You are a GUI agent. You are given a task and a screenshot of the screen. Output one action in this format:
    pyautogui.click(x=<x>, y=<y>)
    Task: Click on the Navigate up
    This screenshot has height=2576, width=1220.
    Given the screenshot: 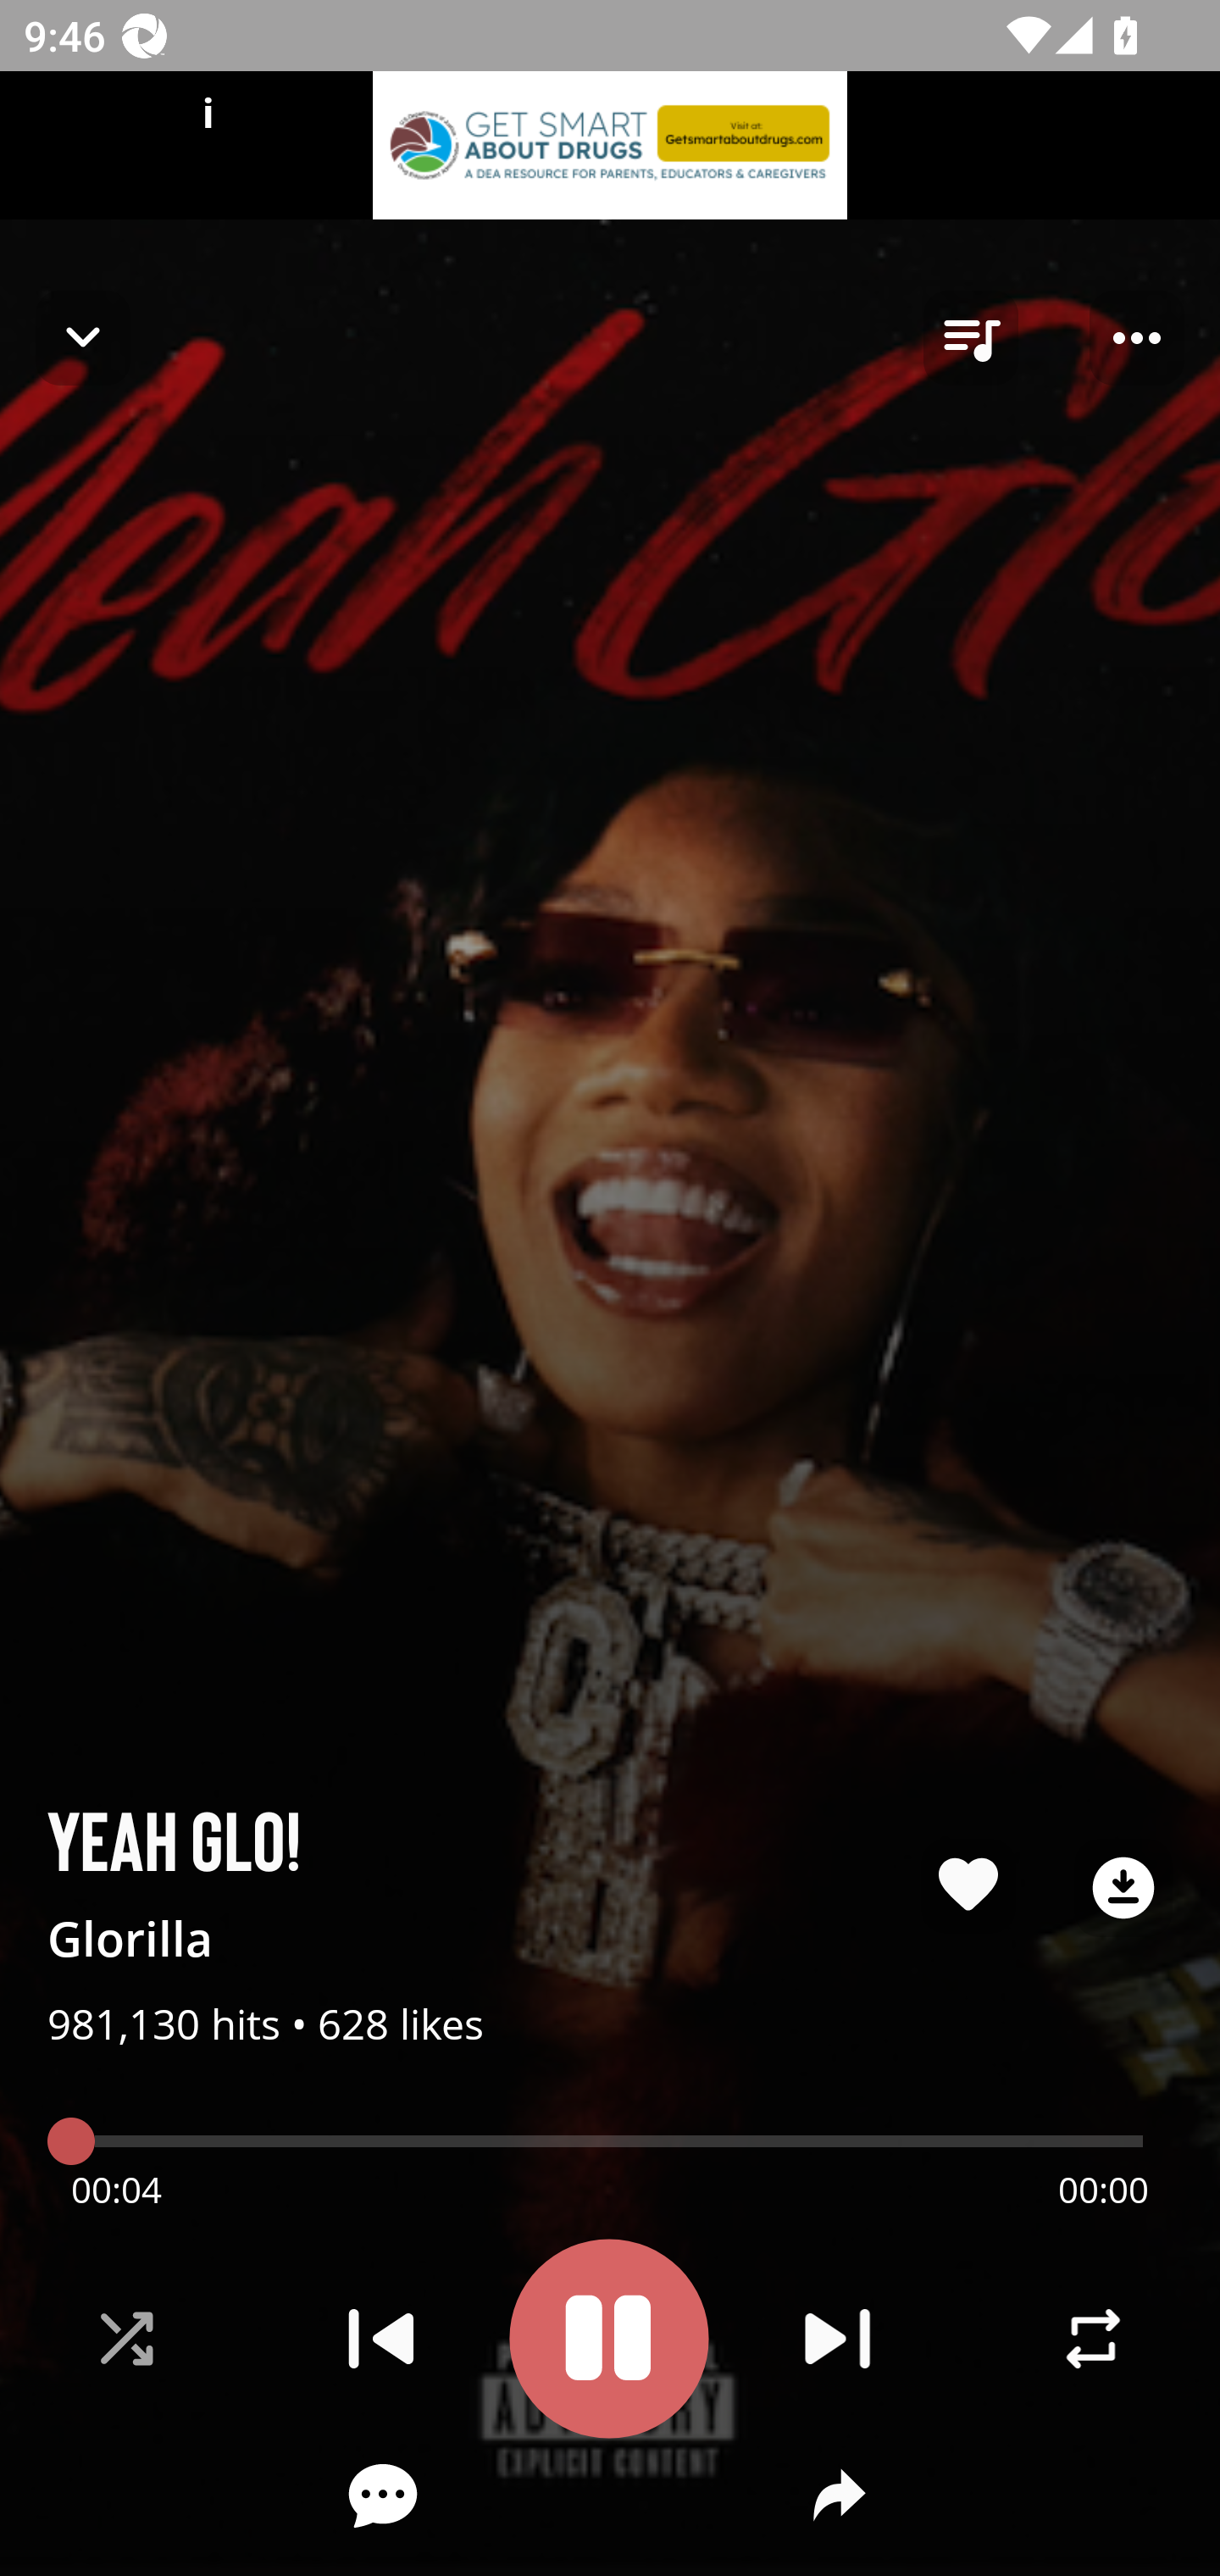 What is the action you would take?
    pyautogui.click(x=83, y=337)
    